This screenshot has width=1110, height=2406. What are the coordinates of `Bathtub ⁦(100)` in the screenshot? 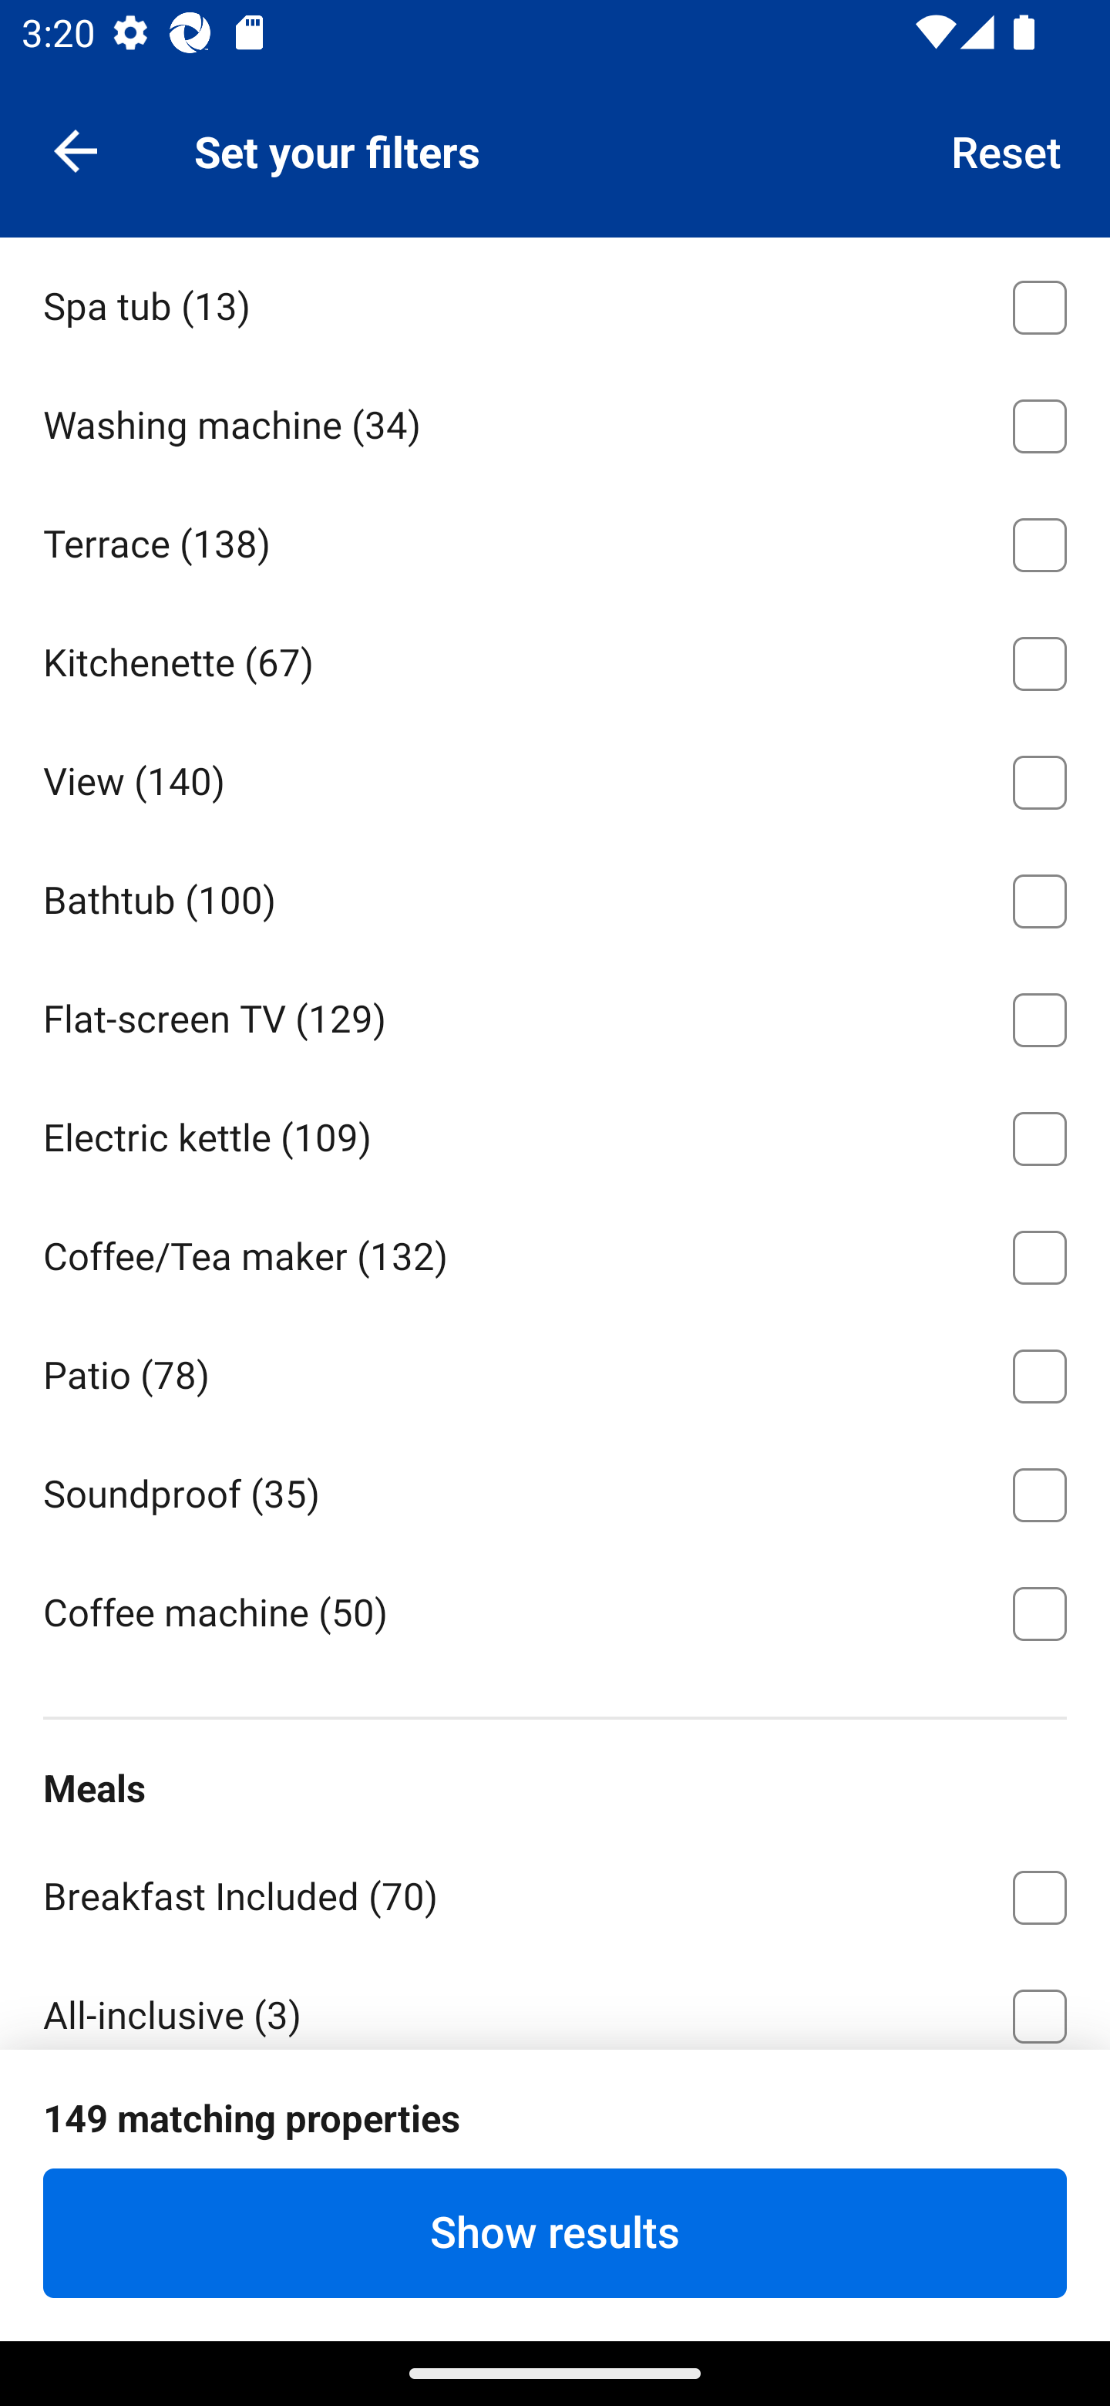 It's located at (555, 896).